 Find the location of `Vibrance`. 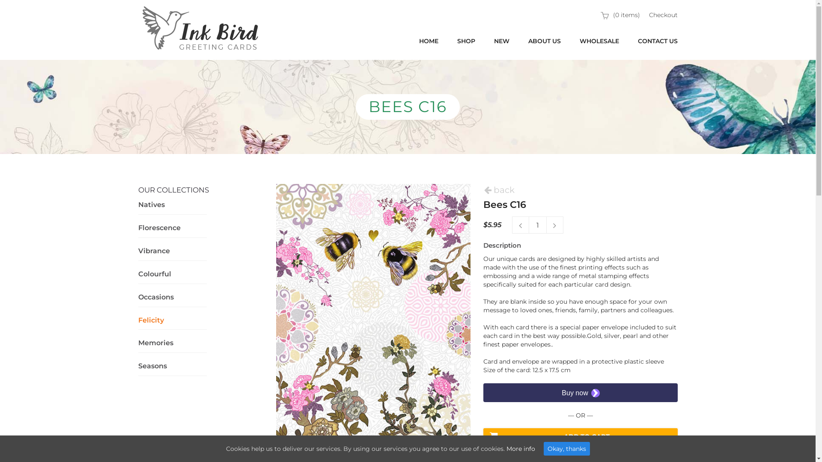

Vibrance is located at coordinates (154, 251).